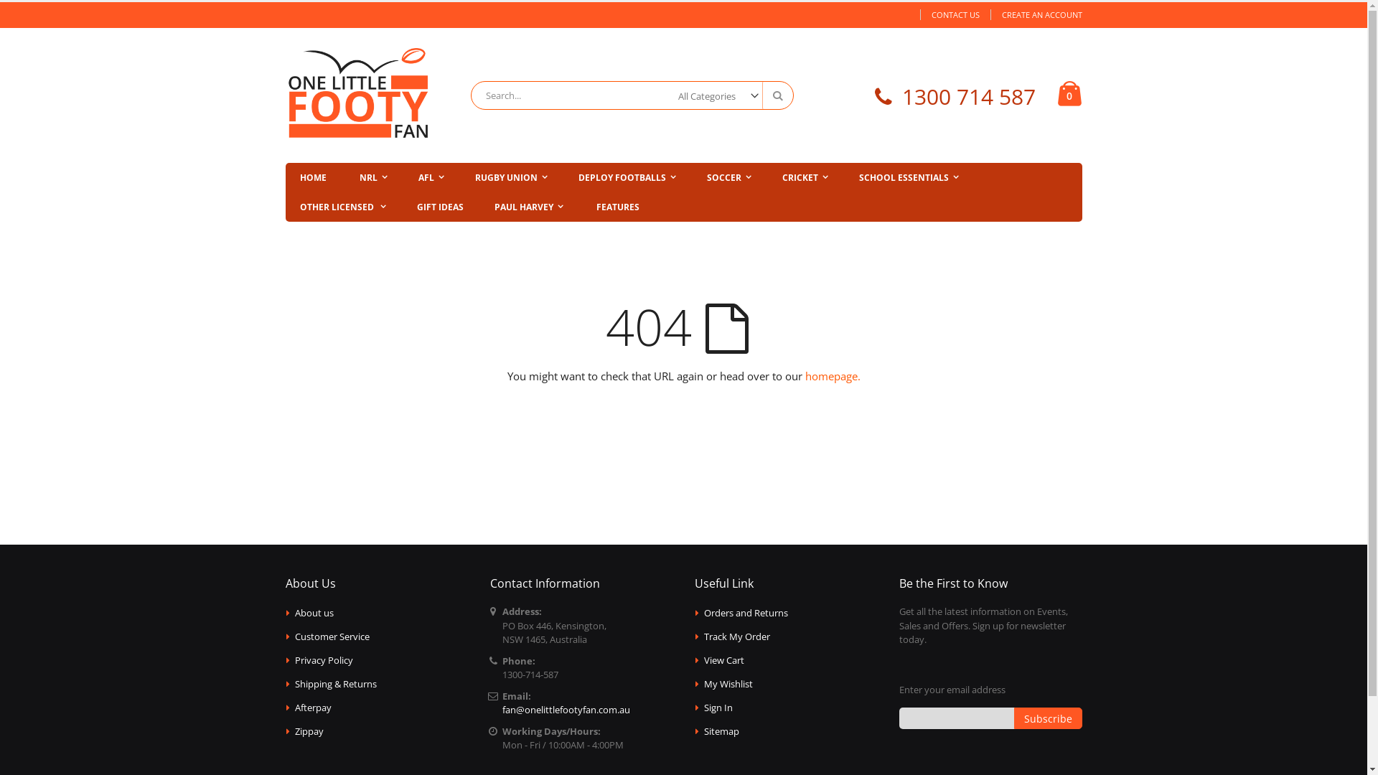  Describe the element at coordinates (309, 731) in the screenshot. I see `Zippay` at that location.